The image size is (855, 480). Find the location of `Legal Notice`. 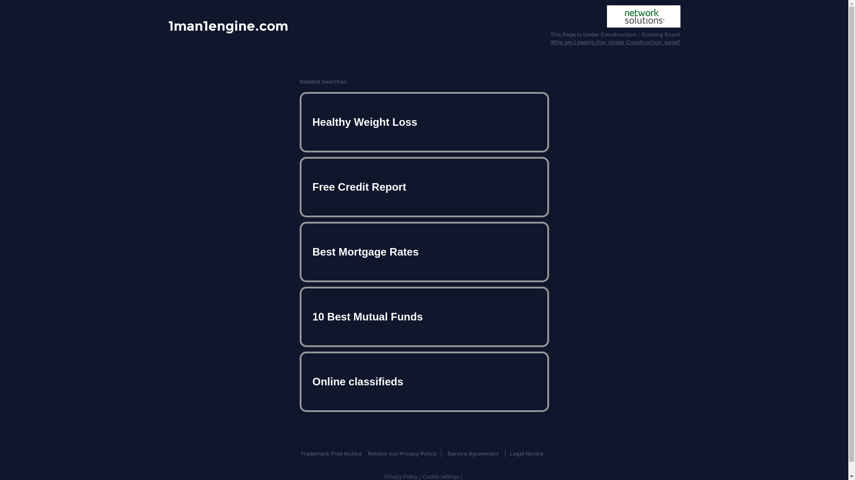

Legal Notice is located at coordinates (526, 453).